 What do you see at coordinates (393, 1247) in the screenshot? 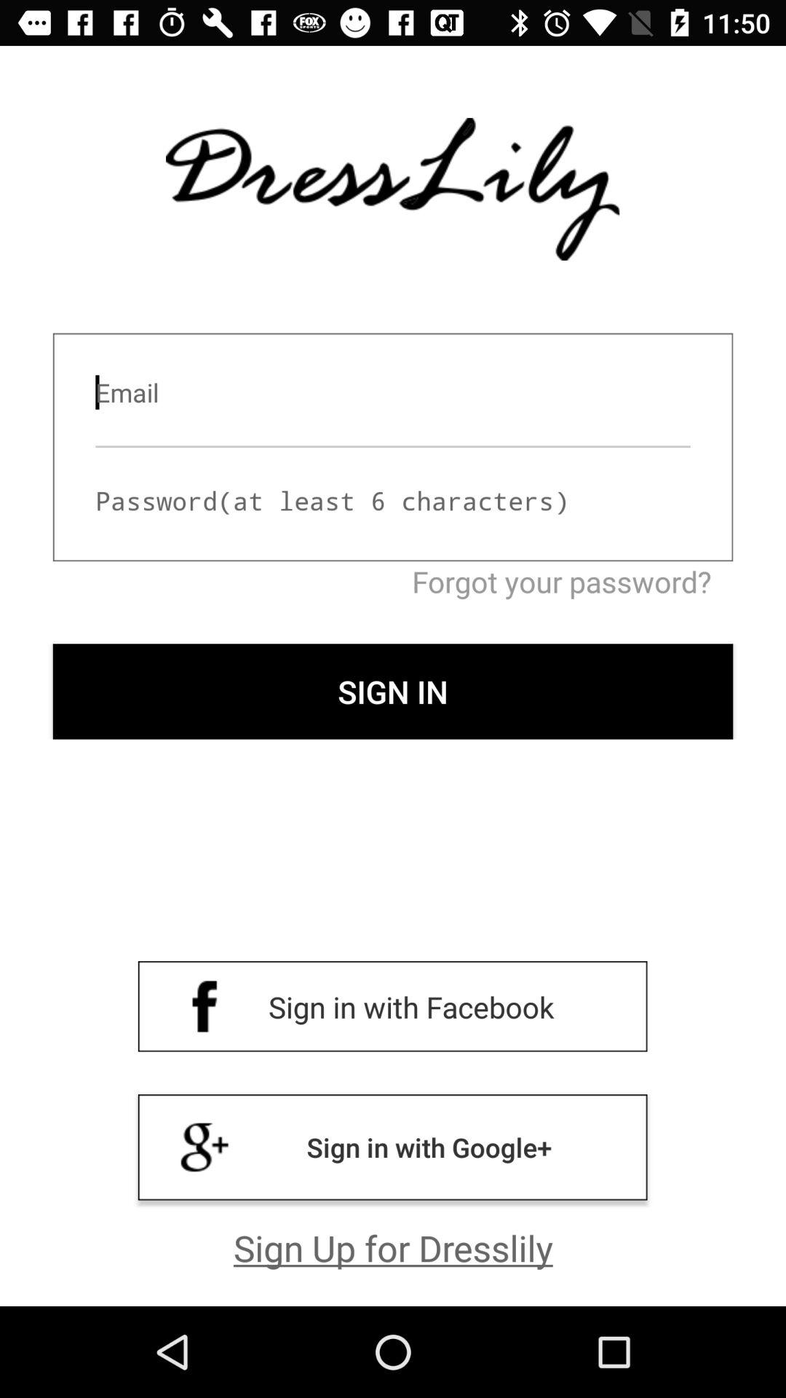
I see `tap the sign up for` at bounding box center [393, 1247].